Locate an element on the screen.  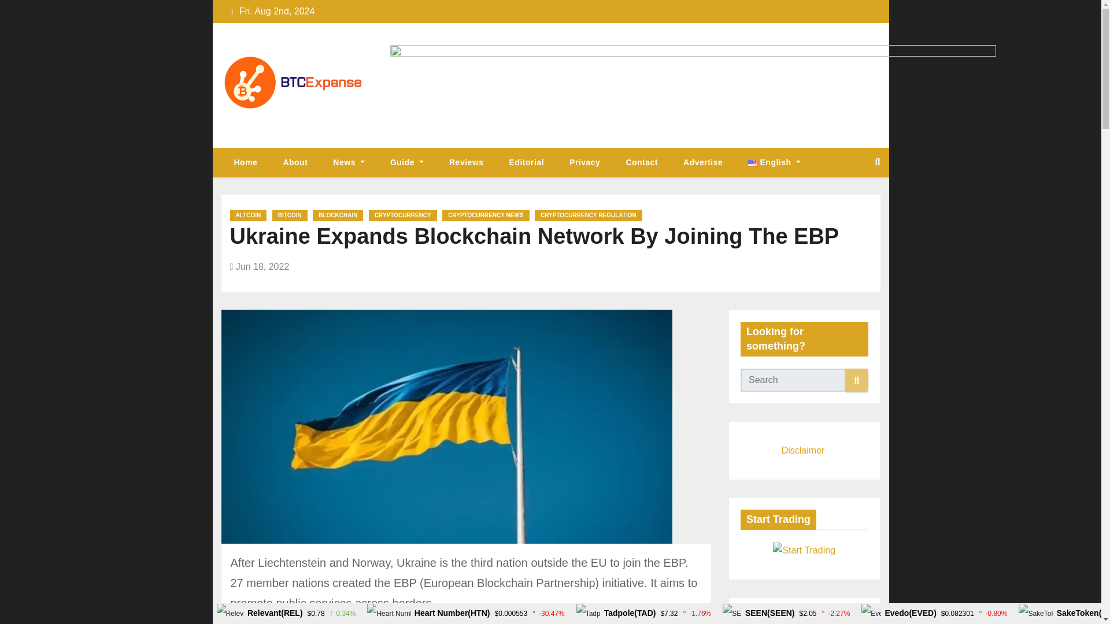
Contact is located at coordinates (641, 162).